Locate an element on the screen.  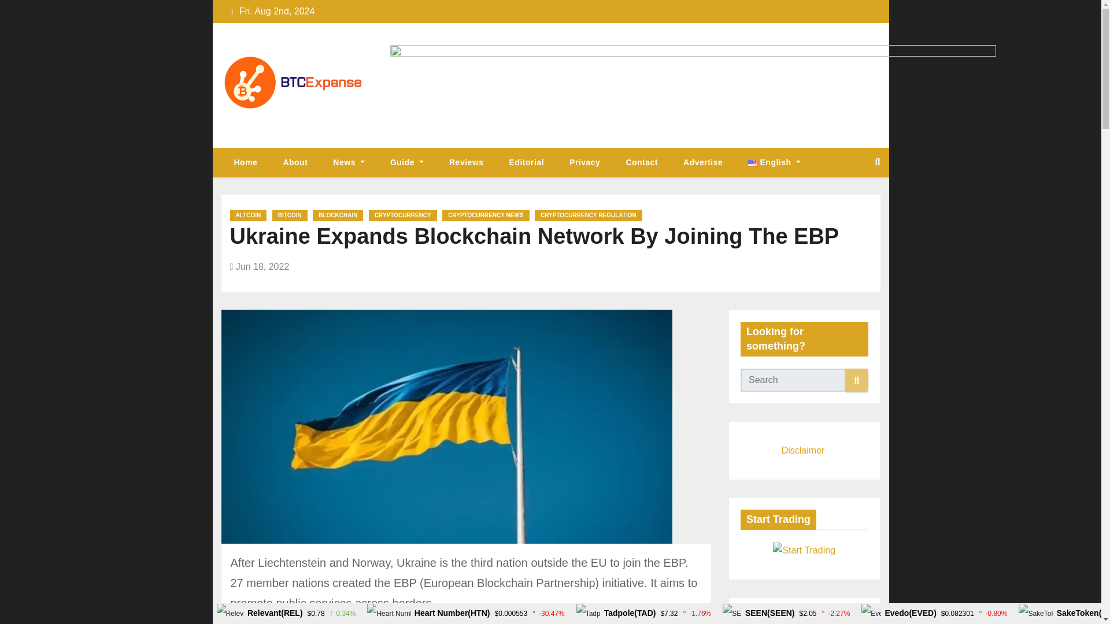
Contact is located at coordinates (641, 162).